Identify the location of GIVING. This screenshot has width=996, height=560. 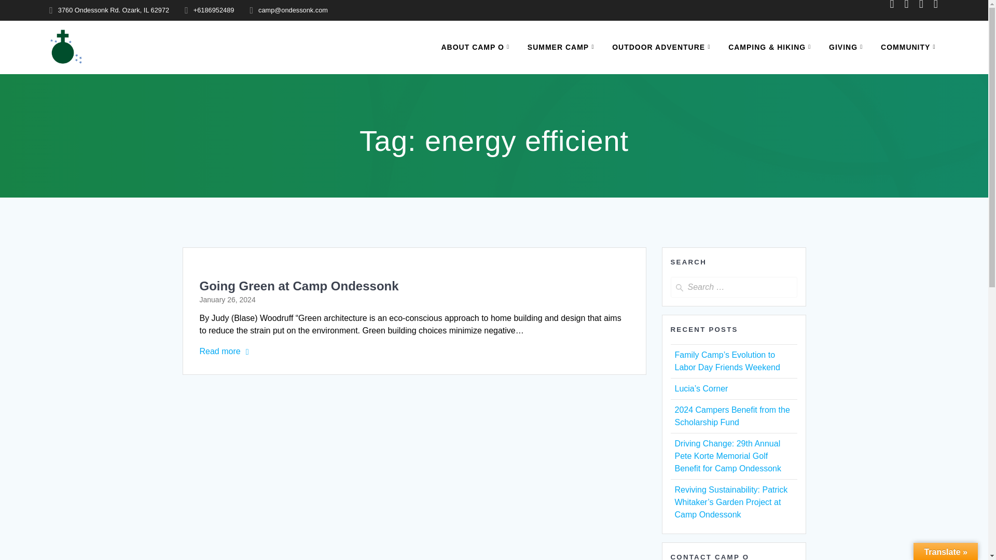
(848, 47).